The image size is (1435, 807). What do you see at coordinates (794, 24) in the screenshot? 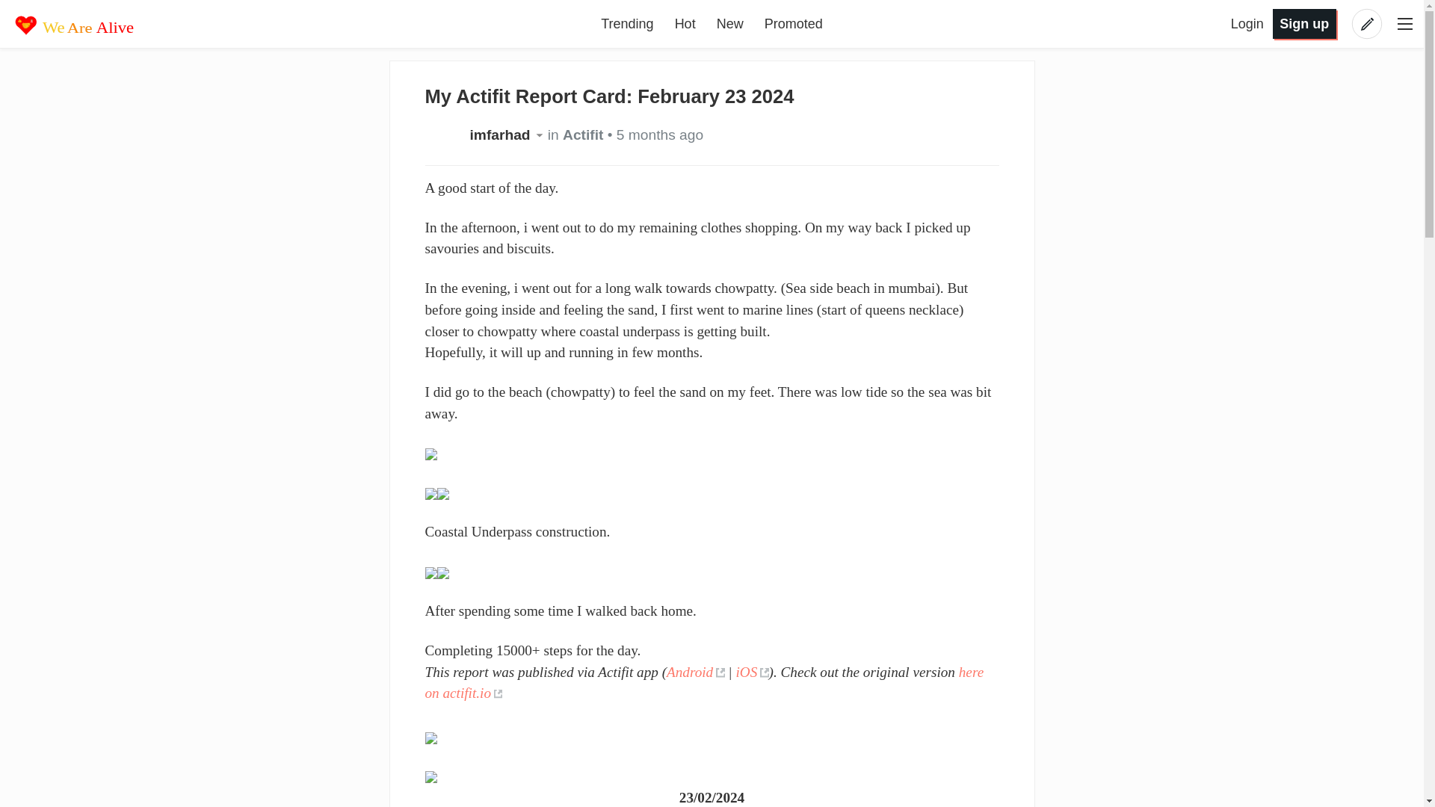
I see `Promoted` at bounding box center [794, 24].